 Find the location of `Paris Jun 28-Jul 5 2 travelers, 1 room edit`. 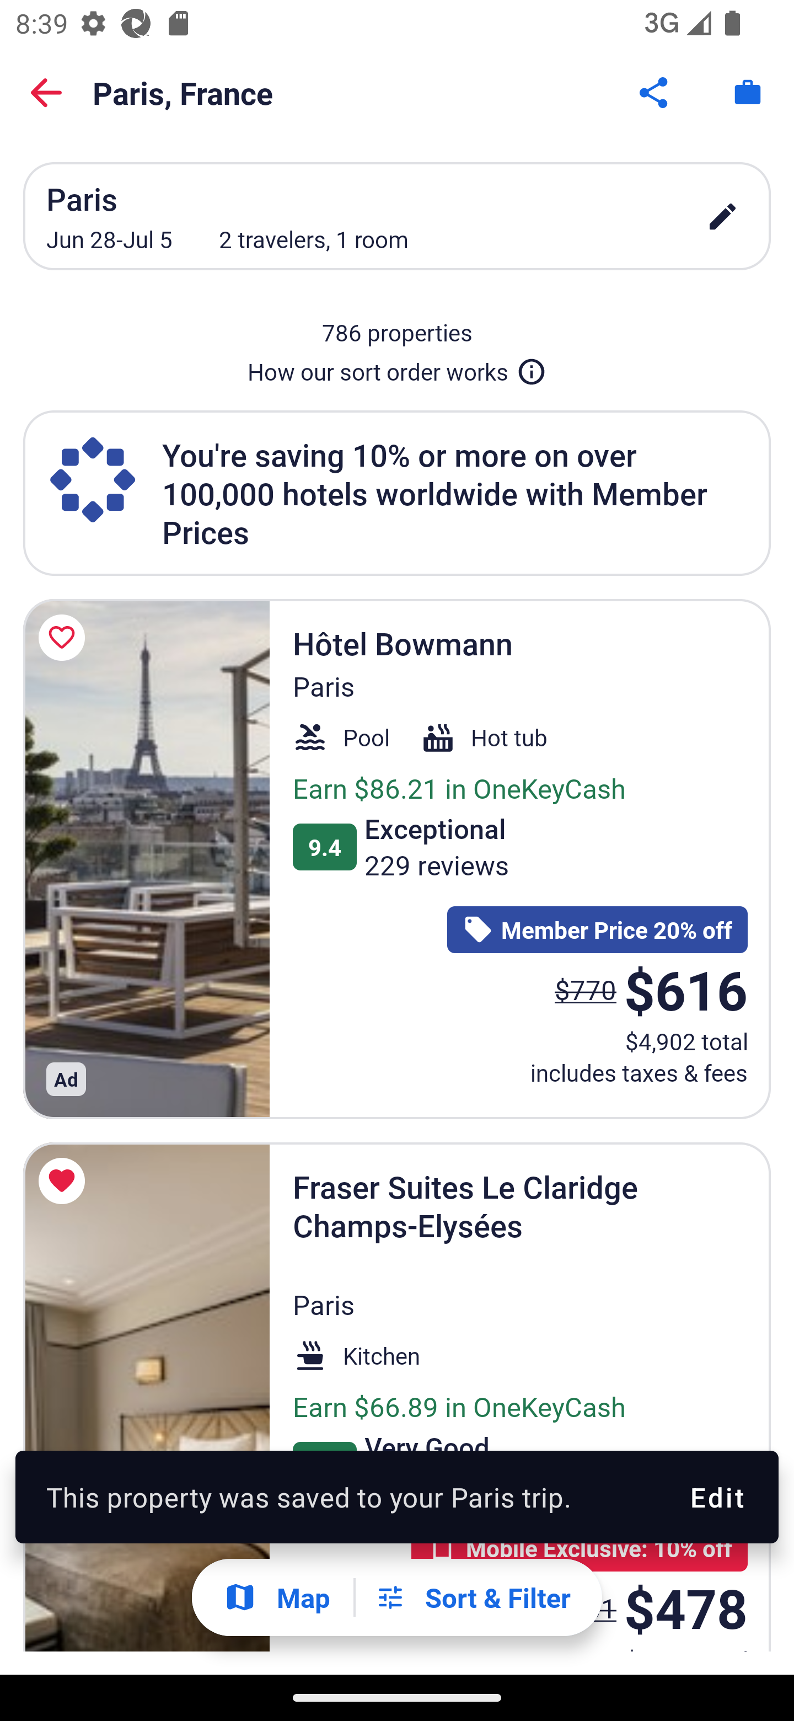

Paris Jun 28-Jul 5 2 travelers, 1 room edit is located at coordinates (397, 216).